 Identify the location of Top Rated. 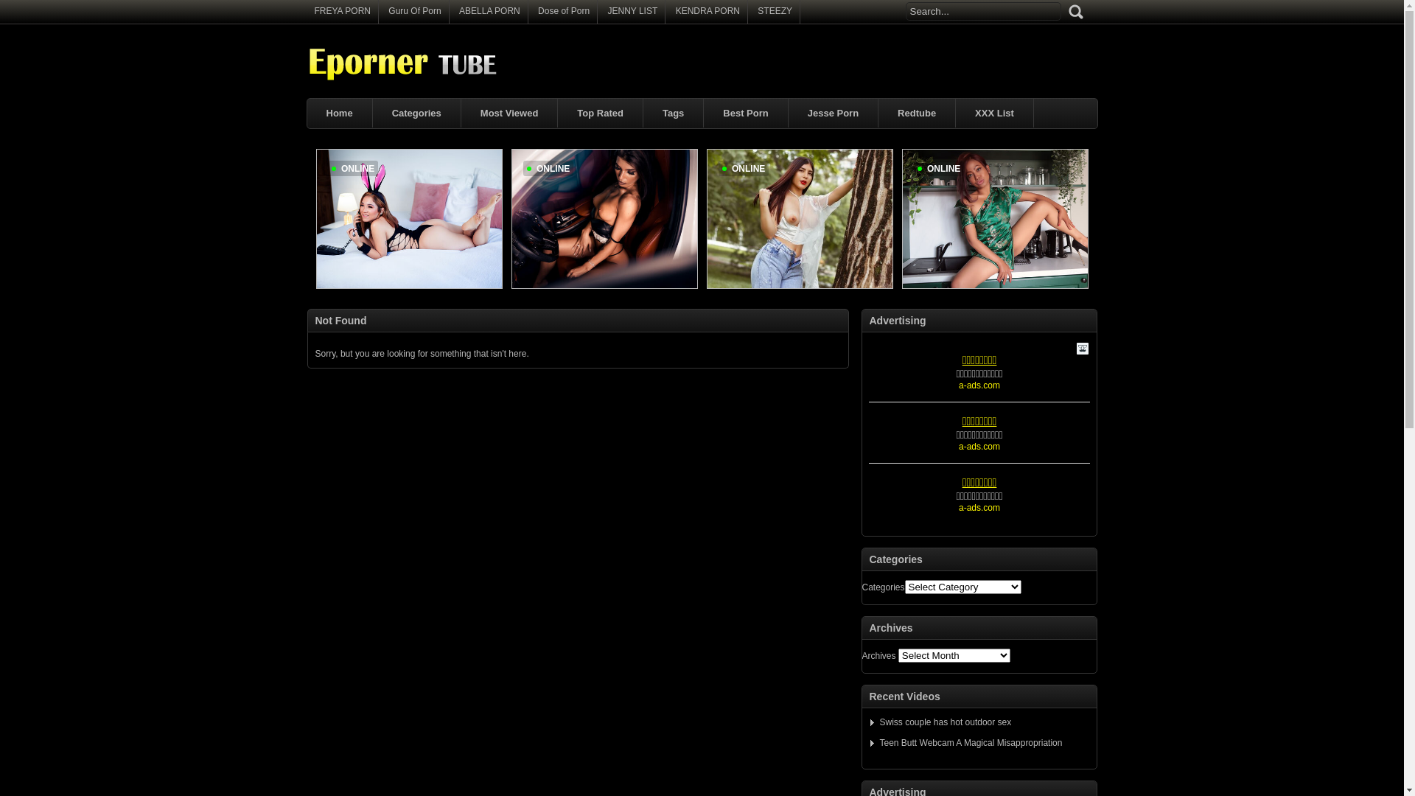
(600, 114).